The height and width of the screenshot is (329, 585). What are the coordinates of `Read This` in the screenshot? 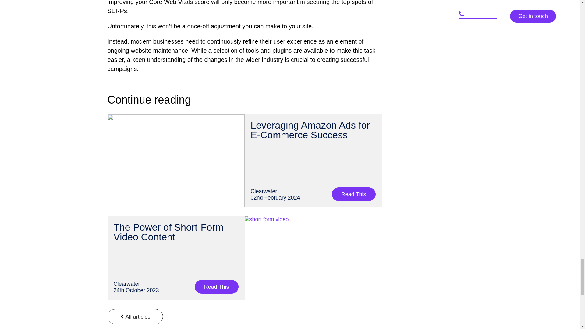 It's located at (353, 194).